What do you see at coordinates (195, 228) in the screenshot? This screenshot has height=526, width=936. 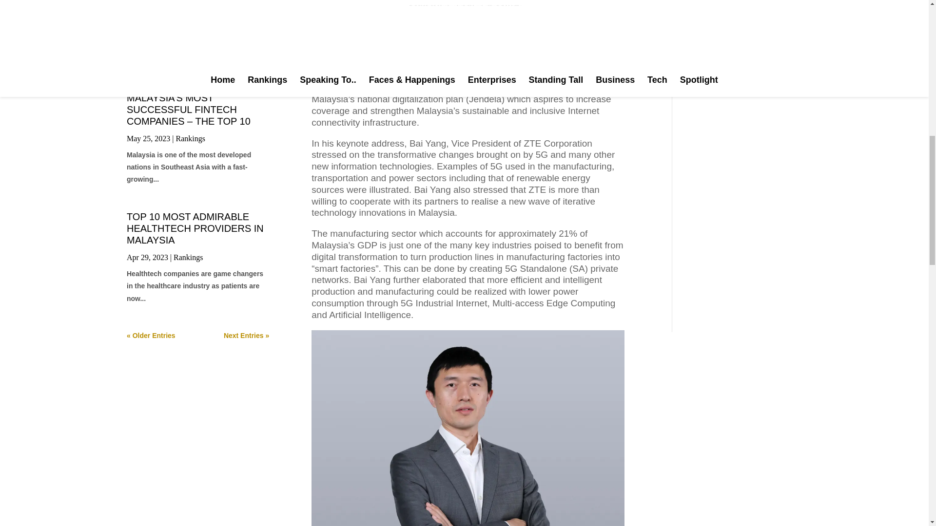 I see `TOP 10 MOST ADMIRABLE HEALTHTECH PROVIDERS IN MALAYSIA` at bounding box center [195, 228].